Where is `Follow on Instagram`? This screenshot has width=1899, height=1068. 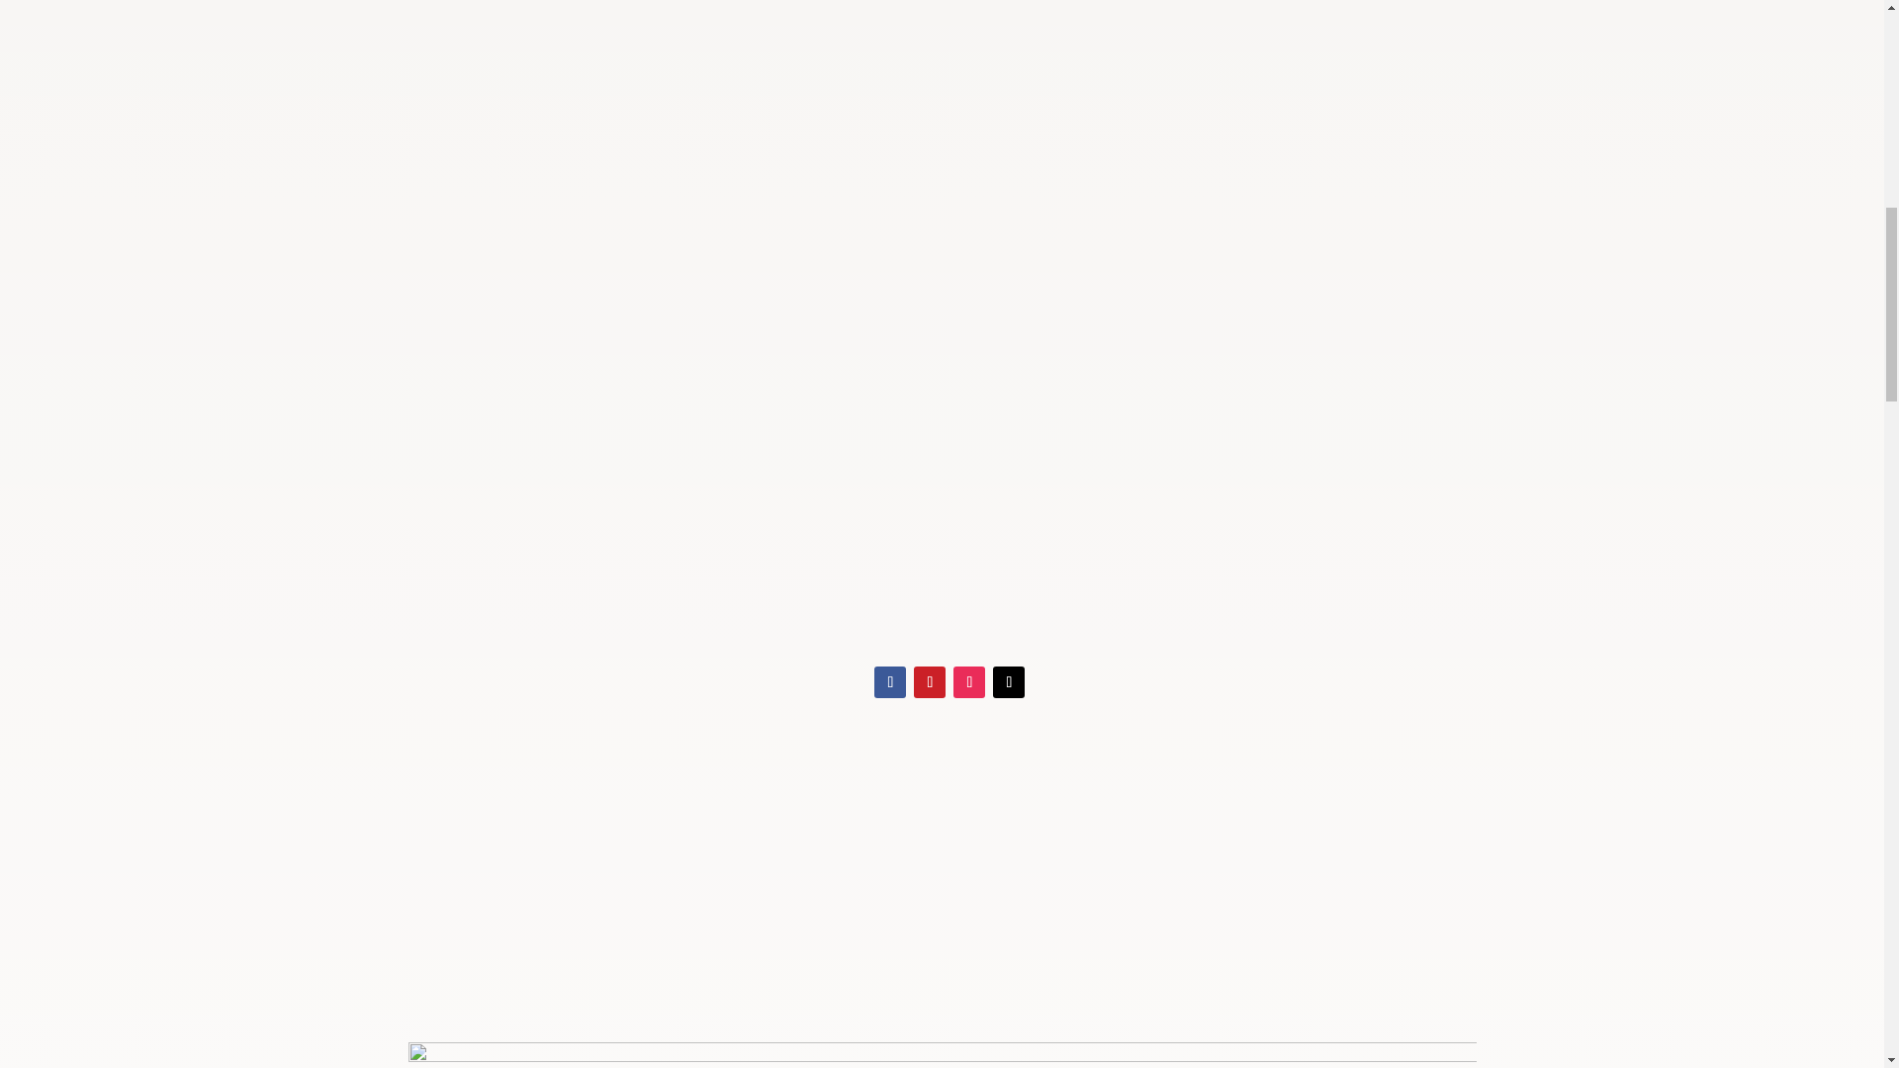
Follow on Instagram is located at coordinates (969, 682).